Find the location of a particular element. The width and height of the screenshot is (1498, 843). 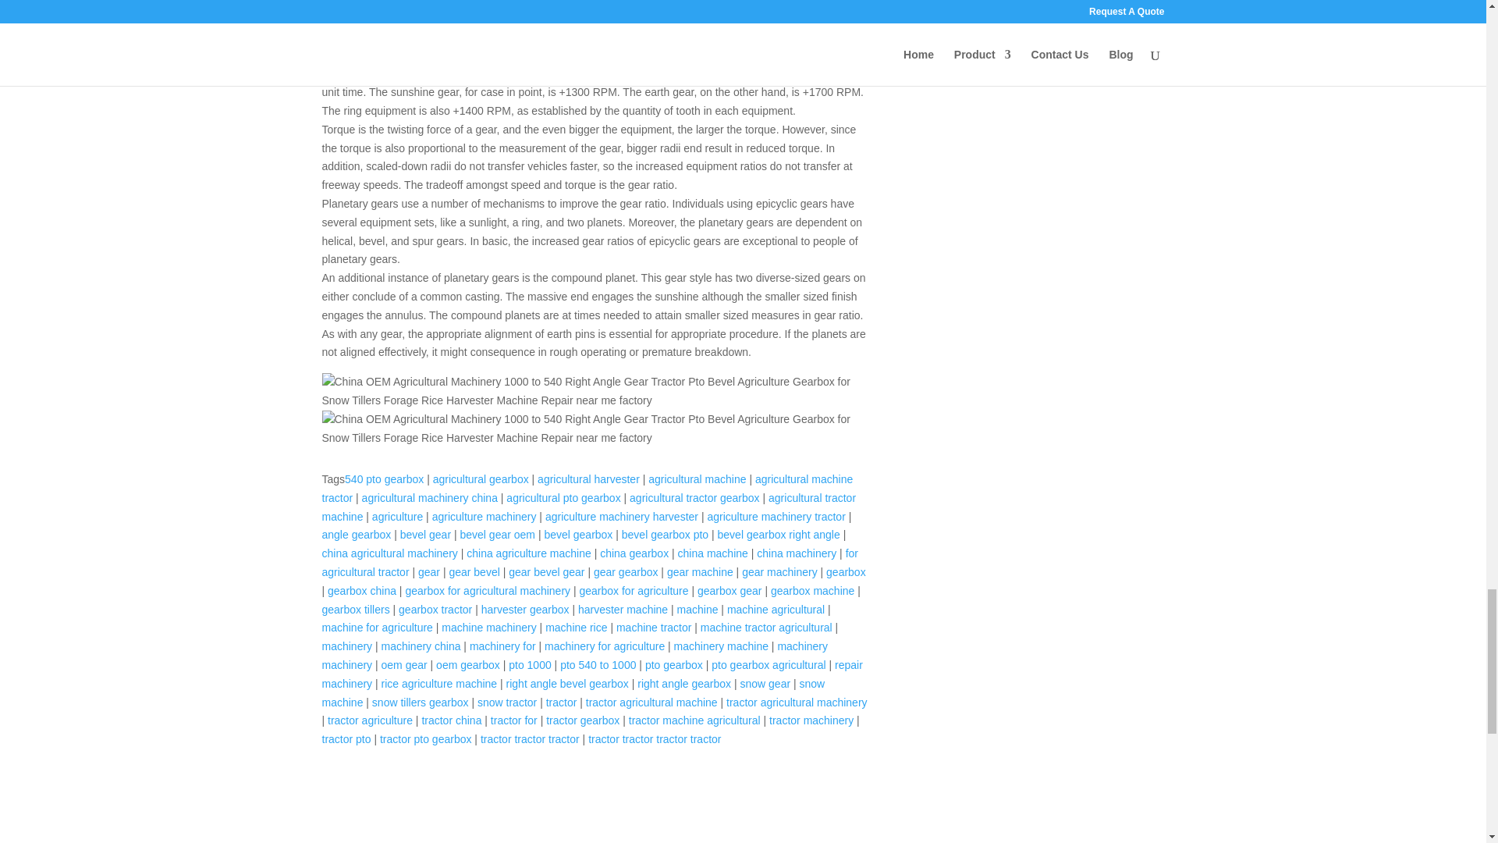

china gearbox is located at coordinates (634, 553).